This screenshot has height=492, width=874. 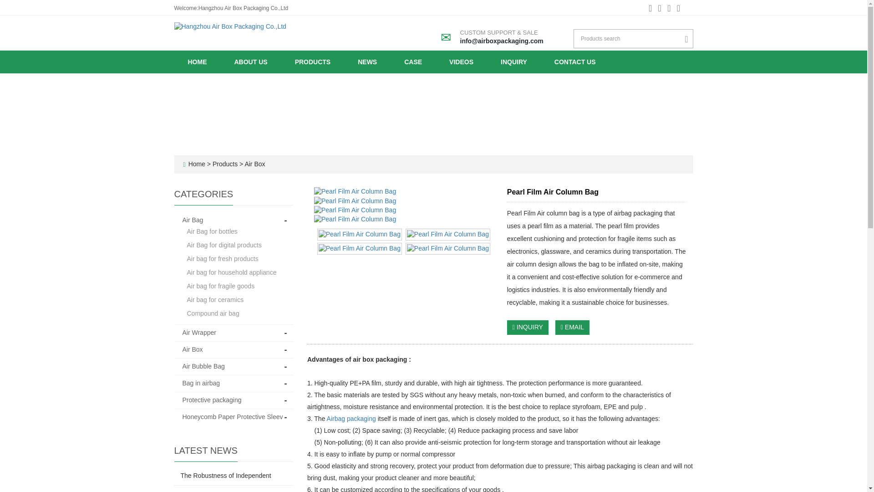 What do you see at coordinates (575, 62) in the screenshot?
I see `CONTACT US` at bounding box center [575, 62].